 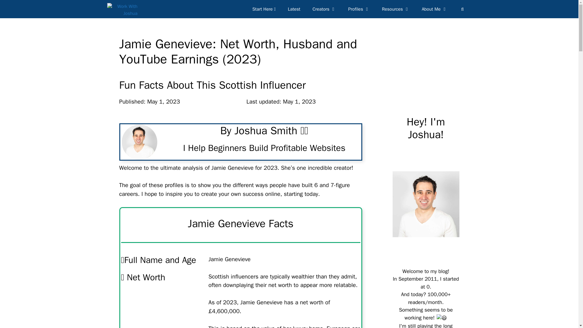 I want to click on Latest, so click(x=294, y=9).